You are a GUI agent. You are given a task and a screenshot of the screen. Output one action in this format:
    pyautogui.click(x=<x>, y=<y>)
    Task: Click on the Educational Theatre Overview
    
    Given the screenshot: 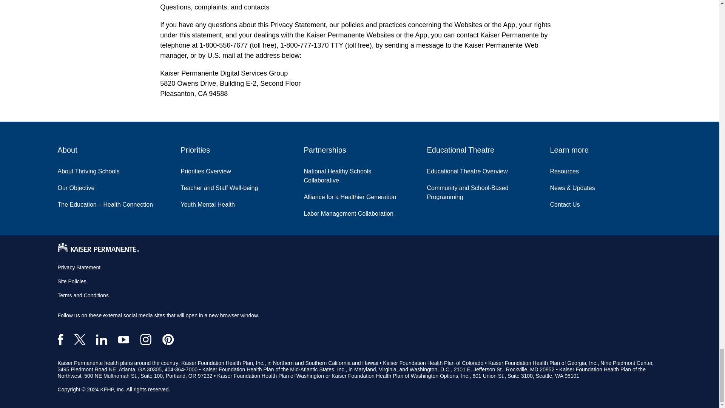 What is the action you would take?
    pyautogui.click(x=473, y=169)
    